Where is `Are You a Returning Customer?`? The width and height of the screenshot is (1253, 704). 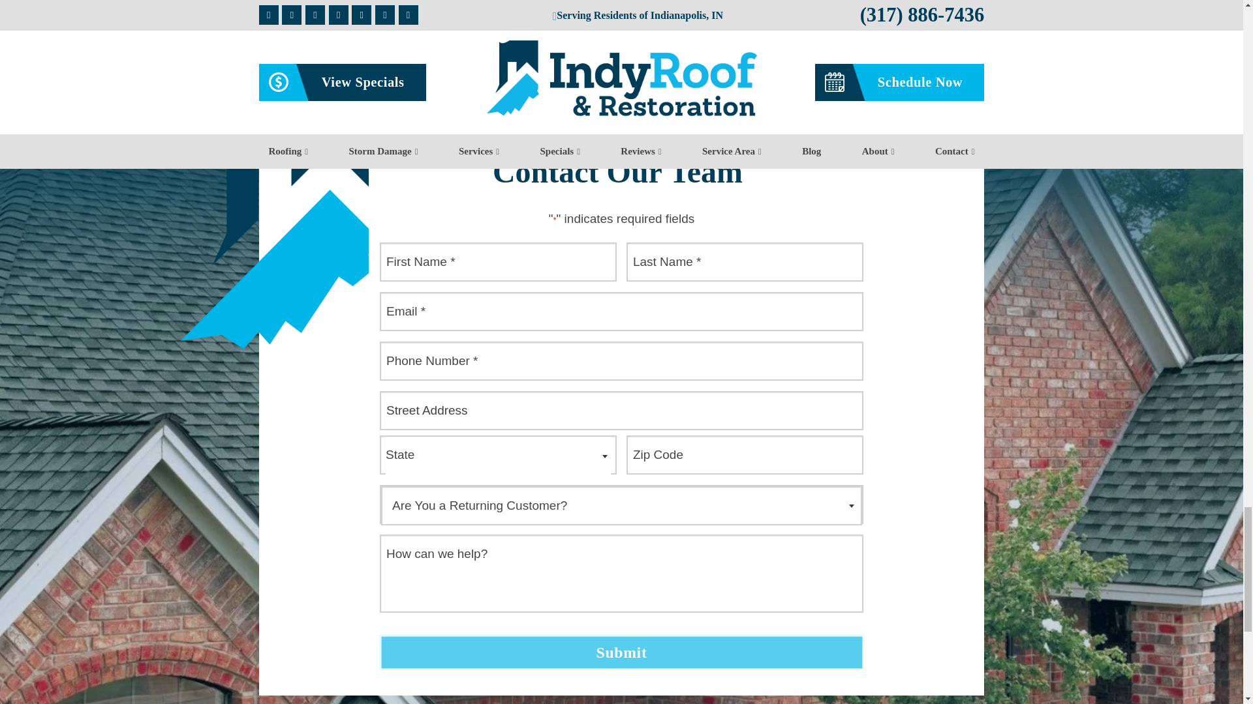 Are You a Returning Customer? is located at coordinates (626, 507).